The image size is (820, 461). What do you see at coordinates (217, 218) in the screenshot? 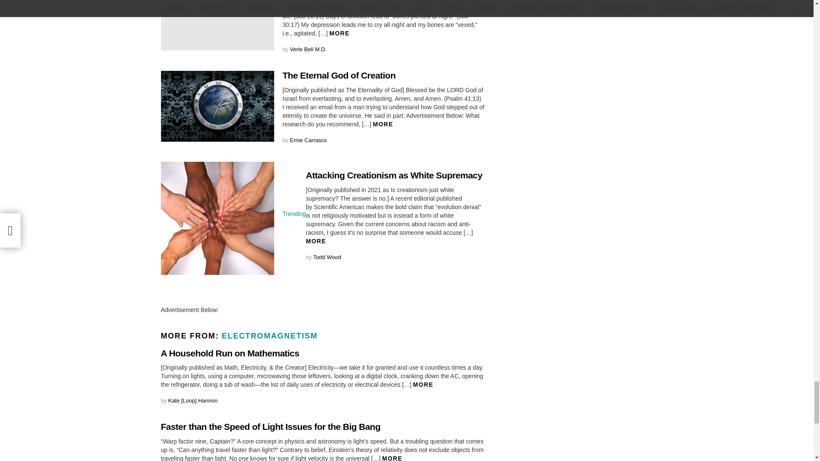
I see `Attacking Creationism as White Supremacy` at bounding box center [217, 218].